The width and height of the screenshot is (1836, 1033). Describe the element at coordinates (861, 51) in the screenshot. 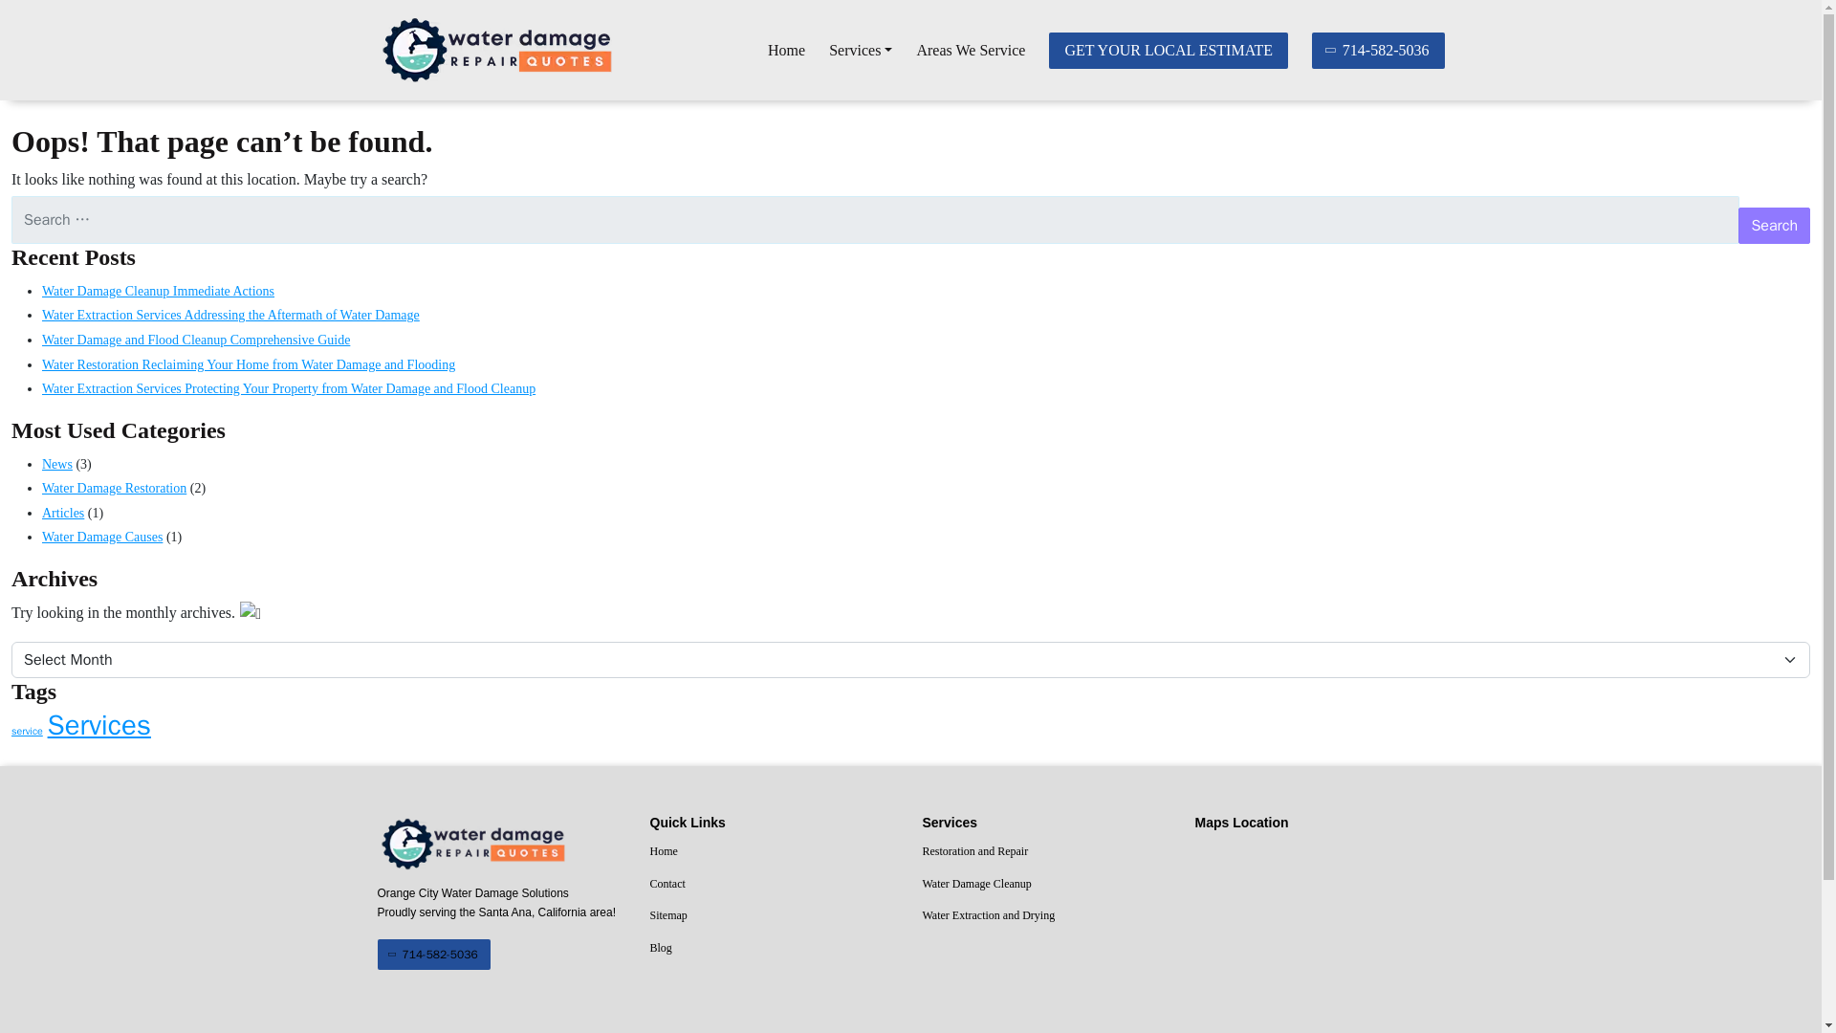

I see `Services` at that location.